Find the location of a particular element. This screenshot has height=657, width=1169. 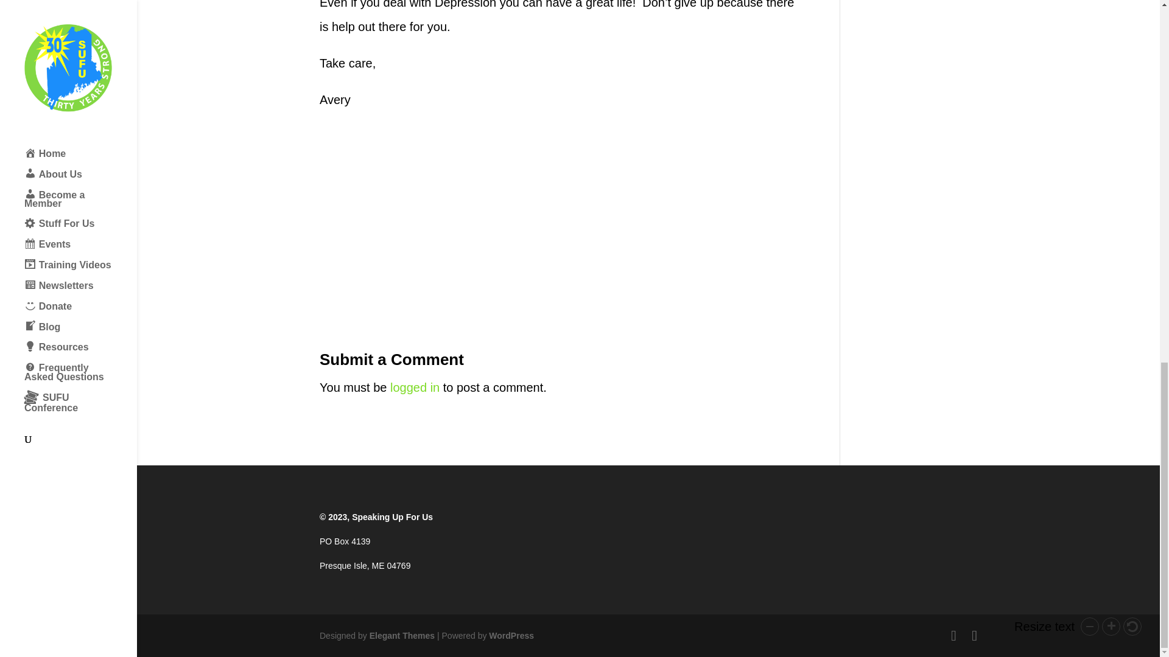

Premium WordPress Themes is located at coordinates (402, 635).